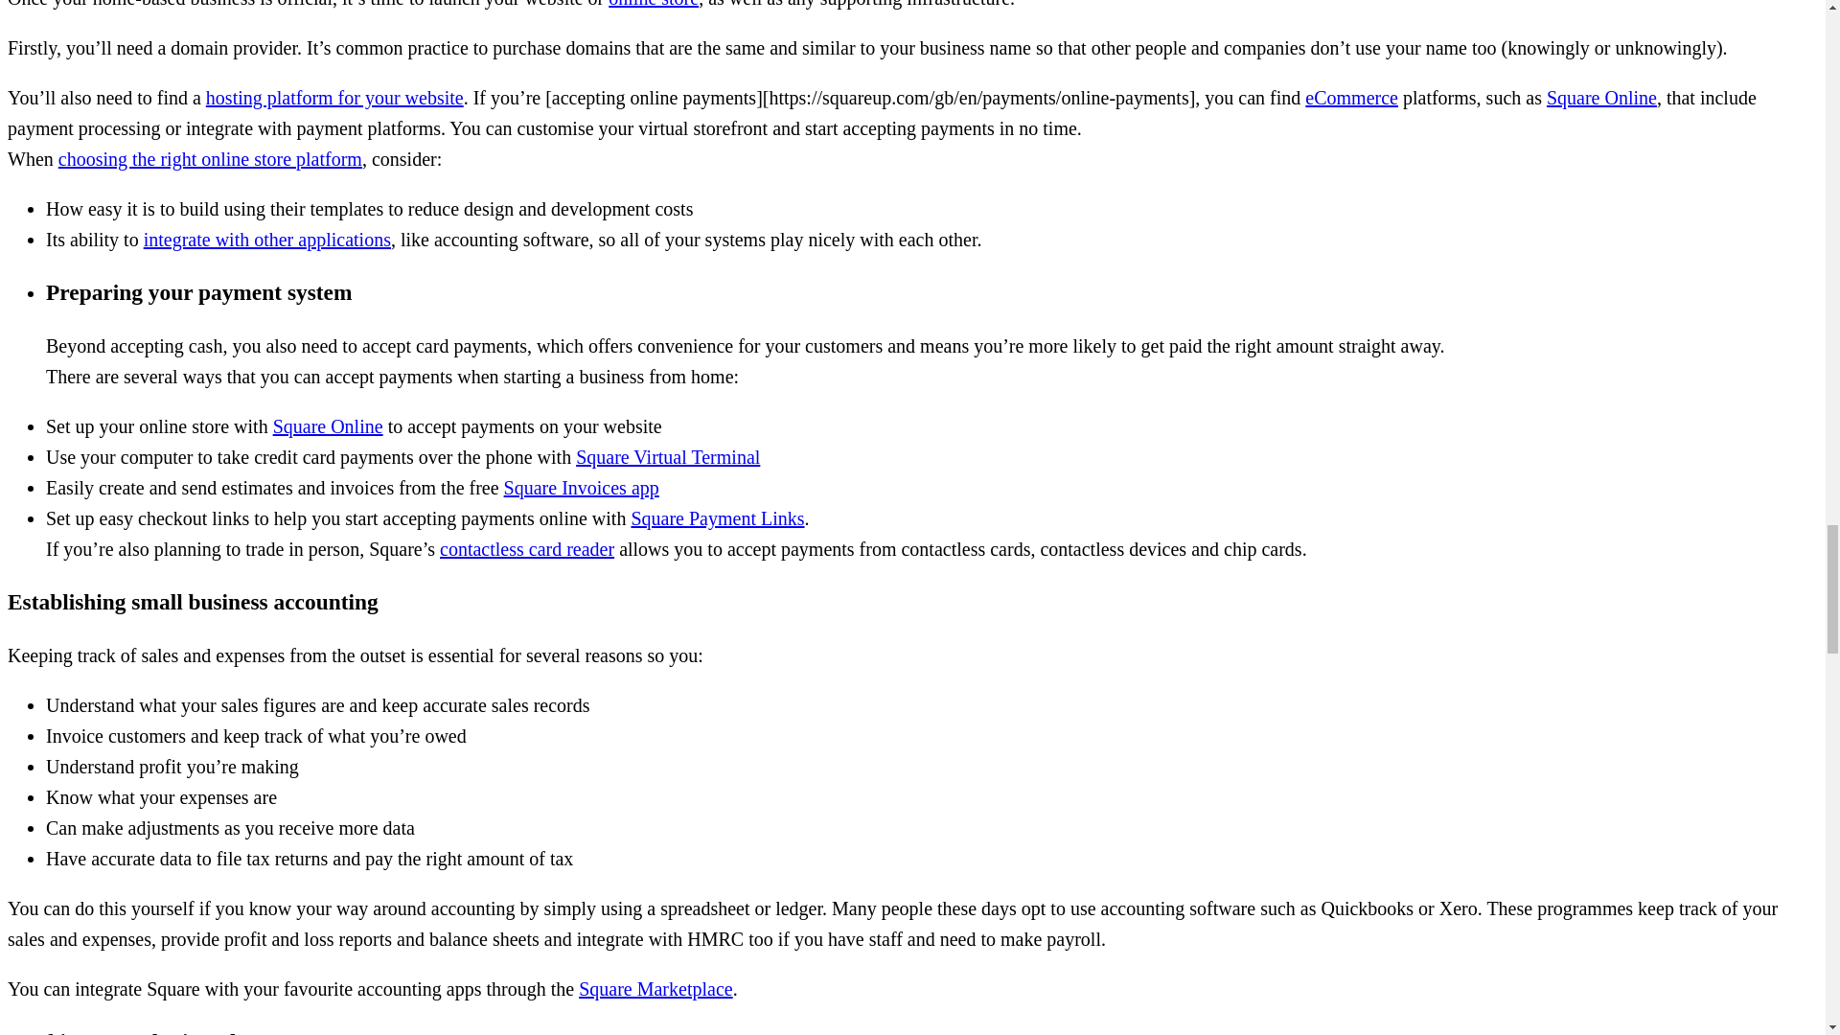 This screenshot has width=1840, height=1035. I want to click on Square Invoices app, so click(581, 487).